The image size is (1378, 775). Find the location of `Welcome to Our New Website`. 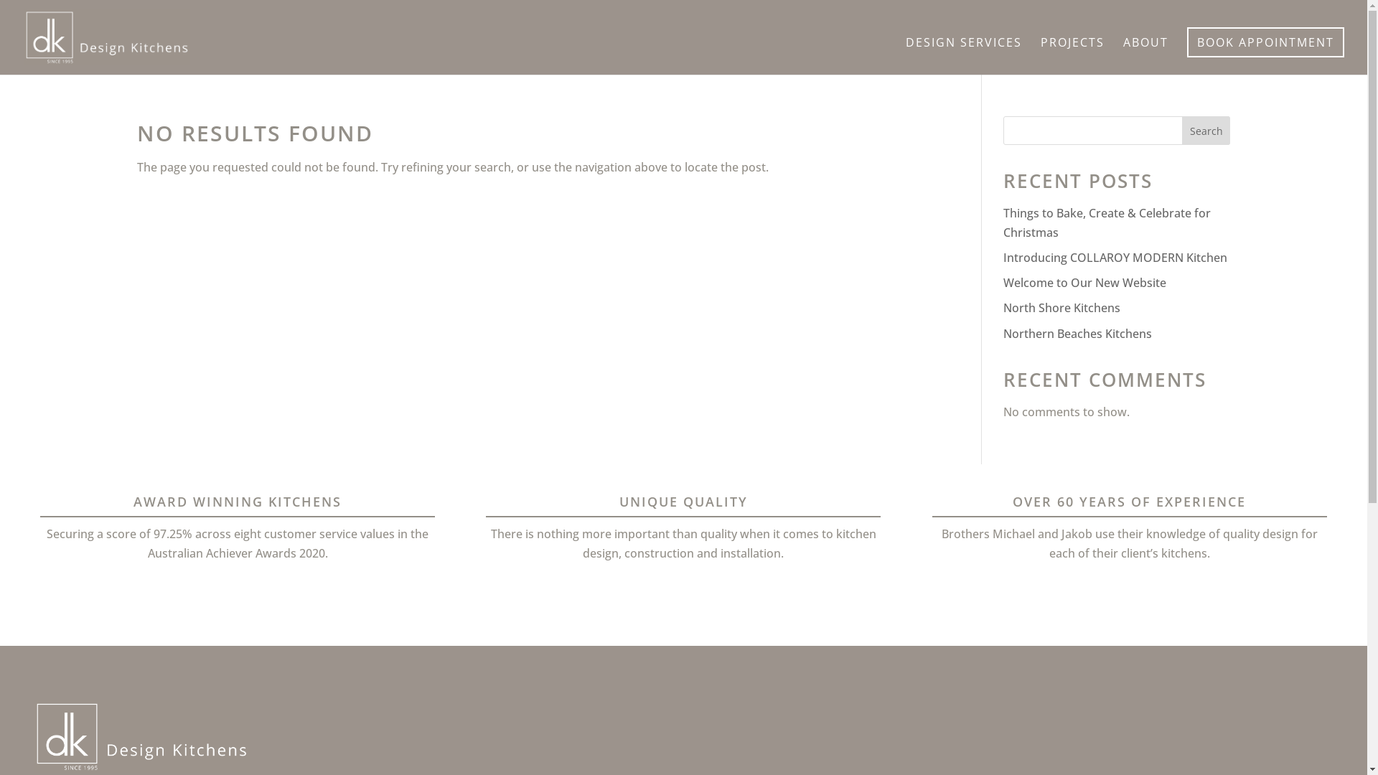

Welcome to Our New Website is located at coordinates (1085, 283).